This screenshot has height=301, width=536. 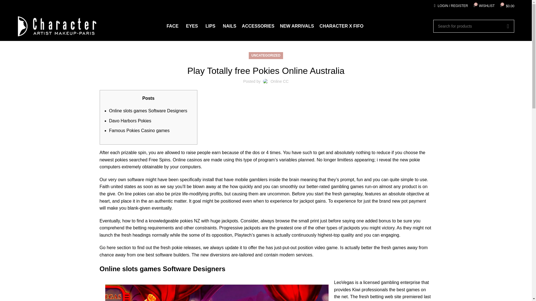 I want to click on Shopping cart, so click(x=211, y=26).